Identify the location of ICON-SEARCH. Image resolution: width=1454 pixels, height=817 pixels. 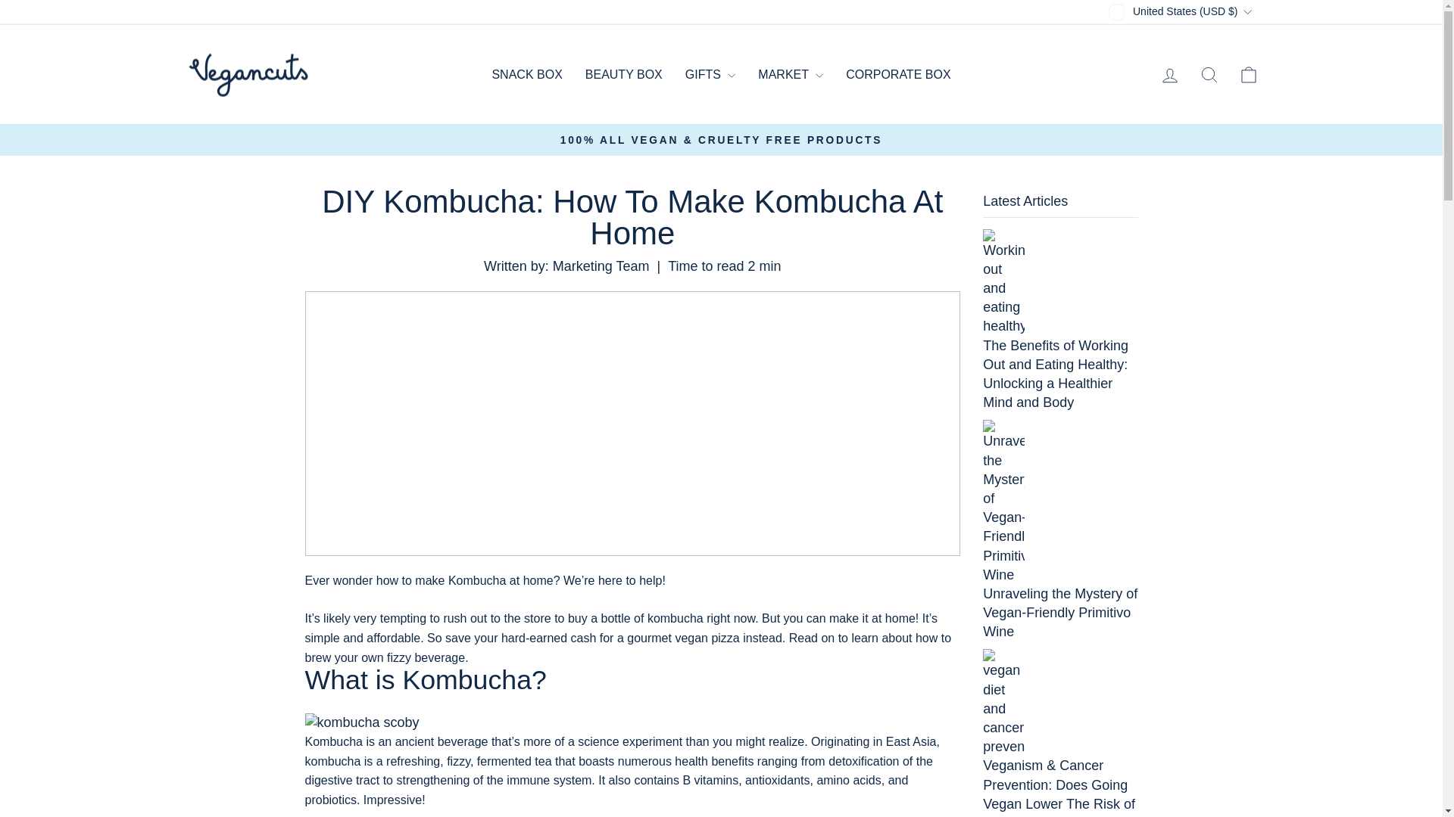
(1209, 75).